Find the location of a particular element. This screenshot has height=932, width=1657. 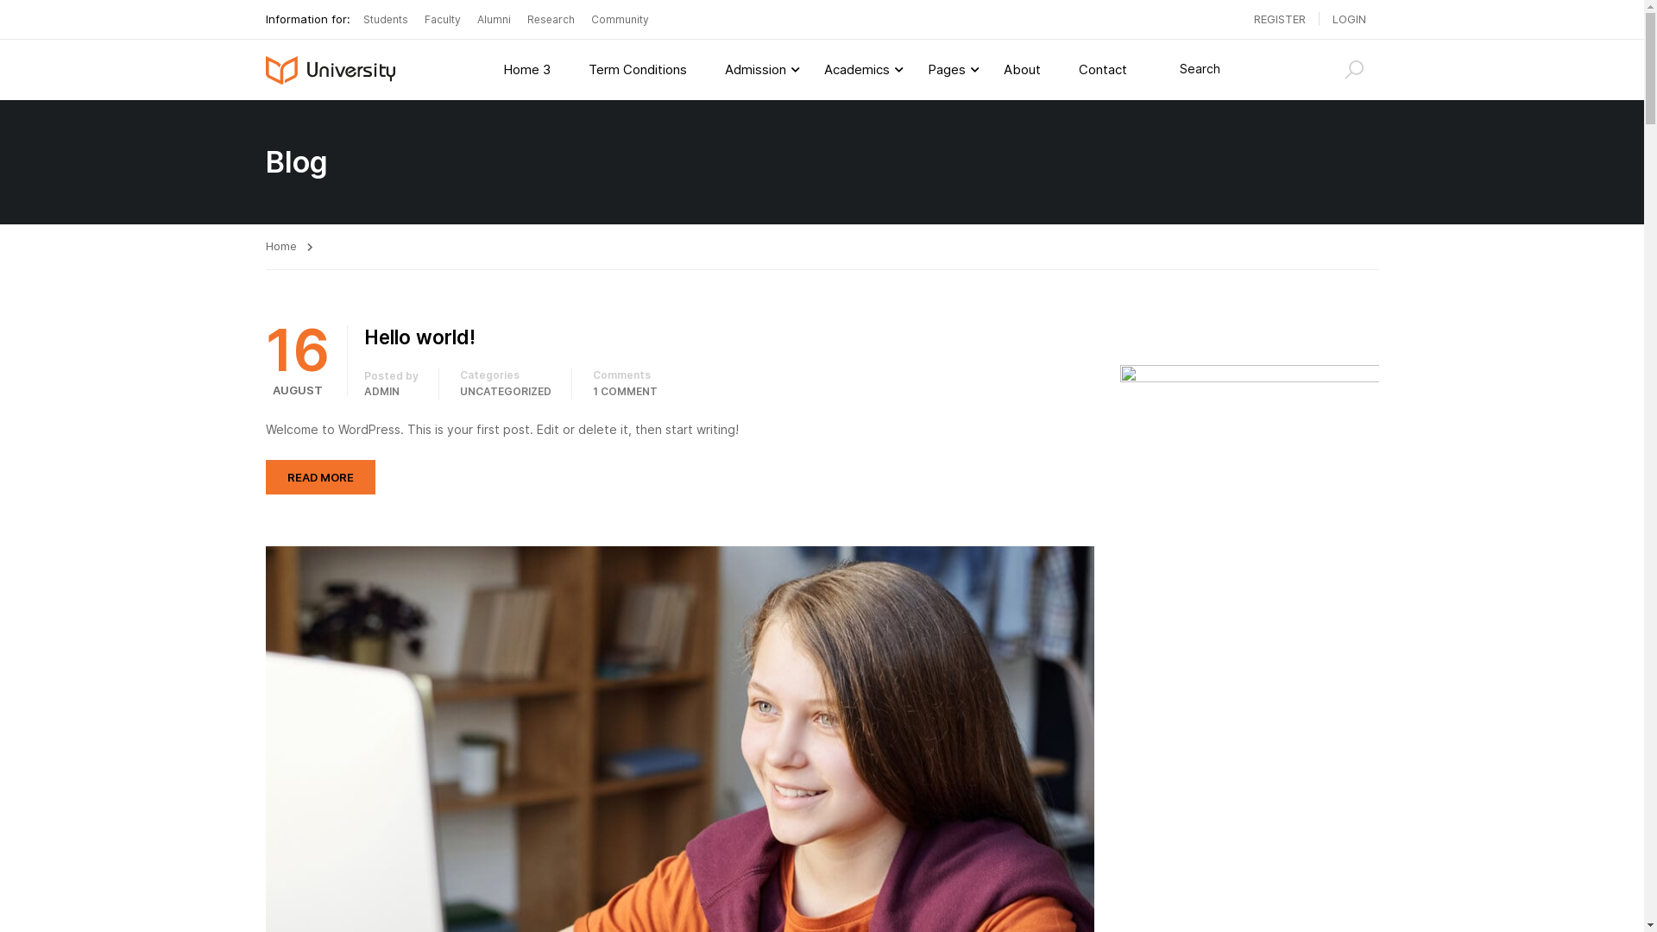

UNCATEGORIZED is located at coordinates (505, 392).